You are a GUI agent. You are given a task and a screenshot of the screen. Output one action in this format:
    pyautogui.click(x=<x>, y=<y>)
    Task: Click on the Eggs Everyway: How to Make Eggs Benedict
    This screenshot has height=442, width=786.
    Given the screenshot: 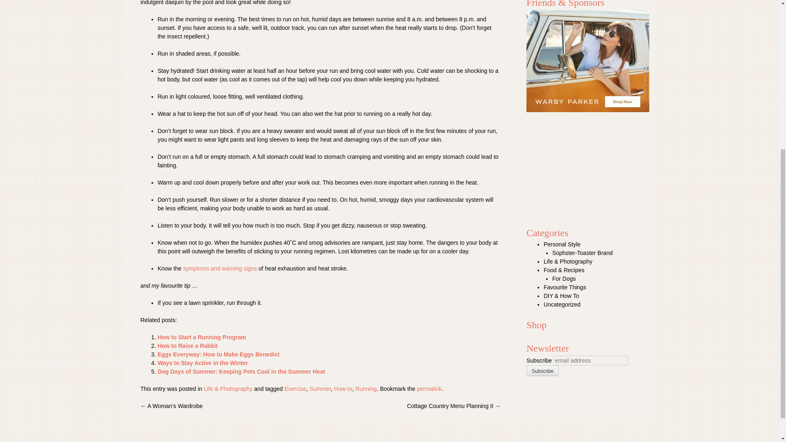 What is the action you would take?
    pyautogui.click(x=219, y=354)
    